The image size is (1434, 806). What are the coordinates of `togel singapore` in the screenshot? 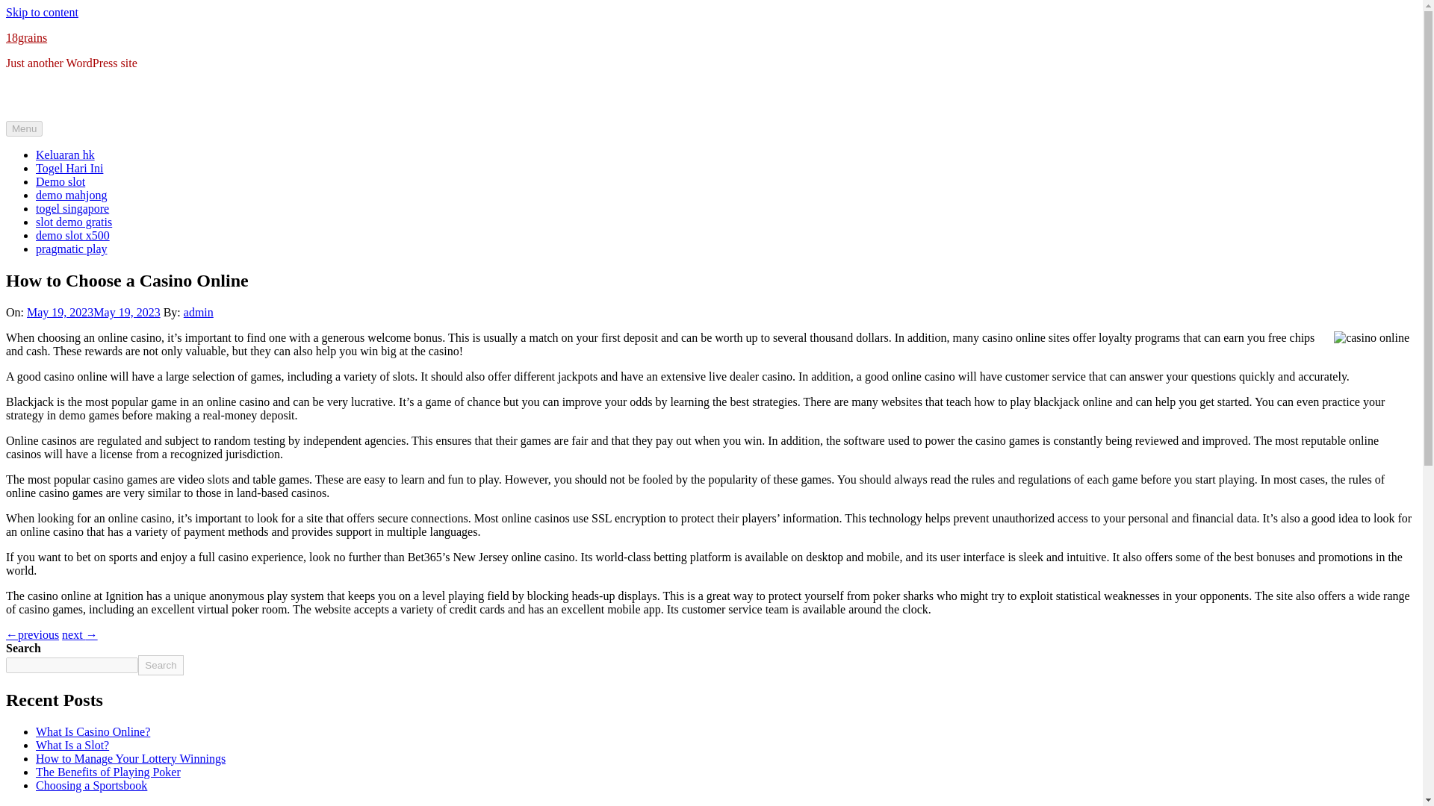 It's located at (72, 209).